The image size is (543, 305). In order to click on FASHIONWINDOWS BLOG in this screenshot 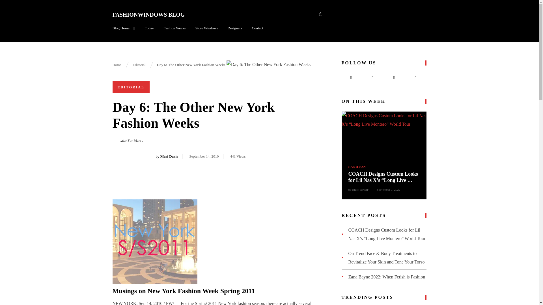, I will do `click(149, 15)`.